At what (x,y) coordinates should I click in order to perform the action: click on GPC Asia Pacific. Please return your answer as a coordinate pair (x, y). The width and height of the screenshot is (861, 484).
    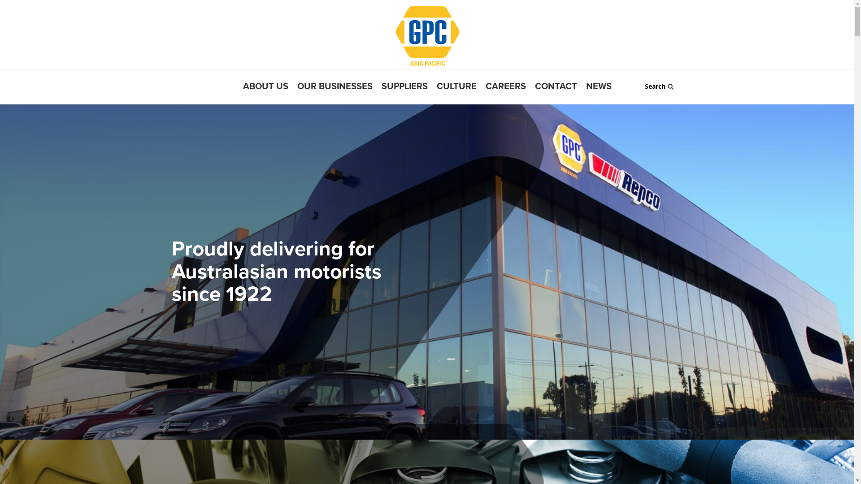
    Looking at the image, I should click on (427, 36).